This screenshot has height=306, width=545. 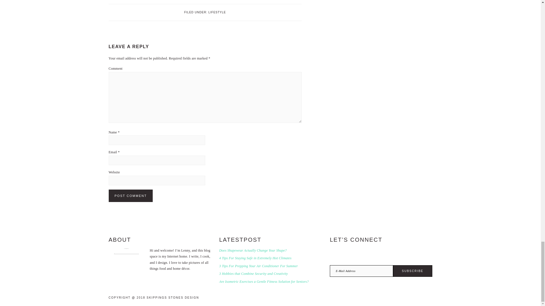 What do you see at coordinates (253, 250) in the screenshot?
I see `Does Shapewear Actually Change Your Shape?` at bounding box center [253, 250].